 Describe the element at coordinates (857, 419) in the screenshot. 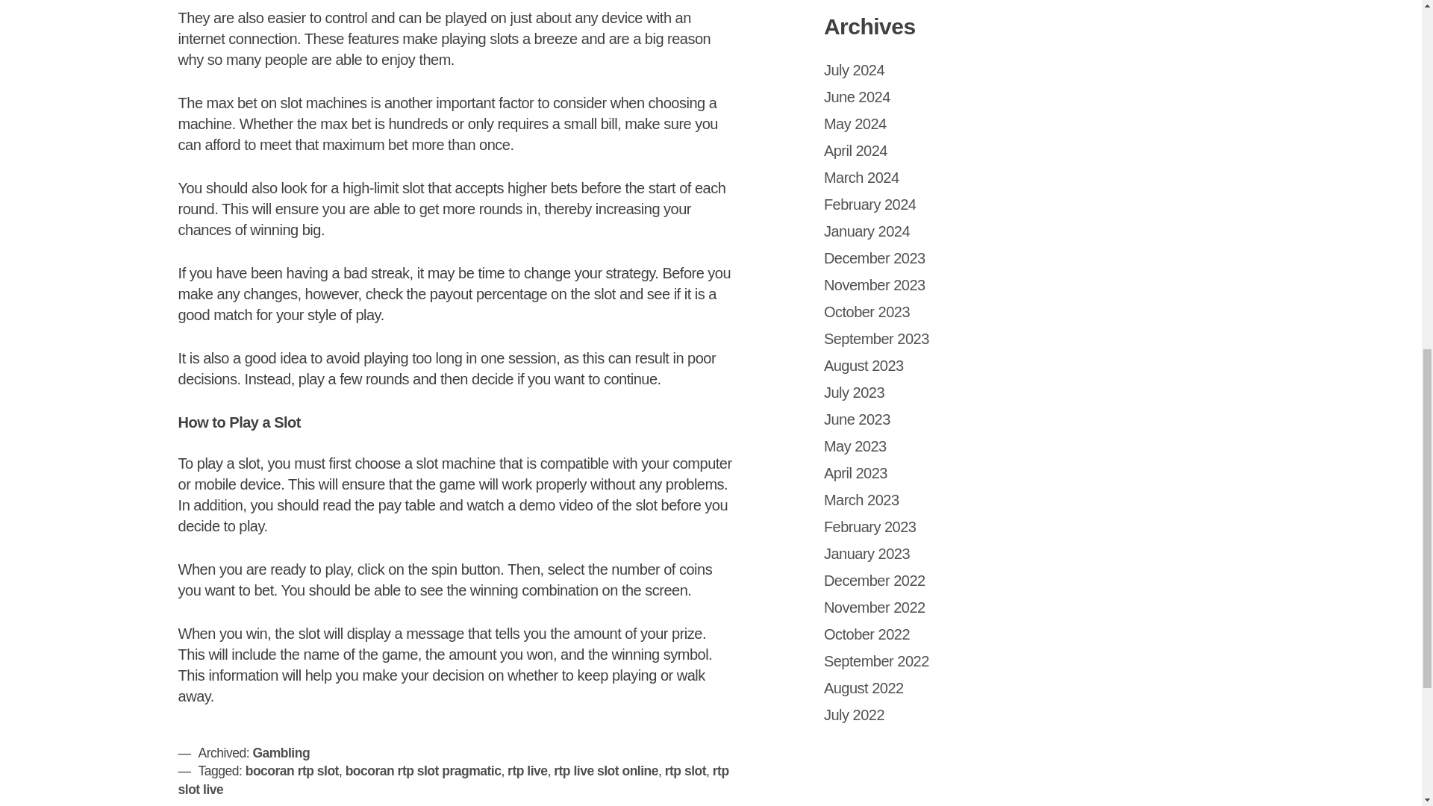

I see `June 2023` at that location.